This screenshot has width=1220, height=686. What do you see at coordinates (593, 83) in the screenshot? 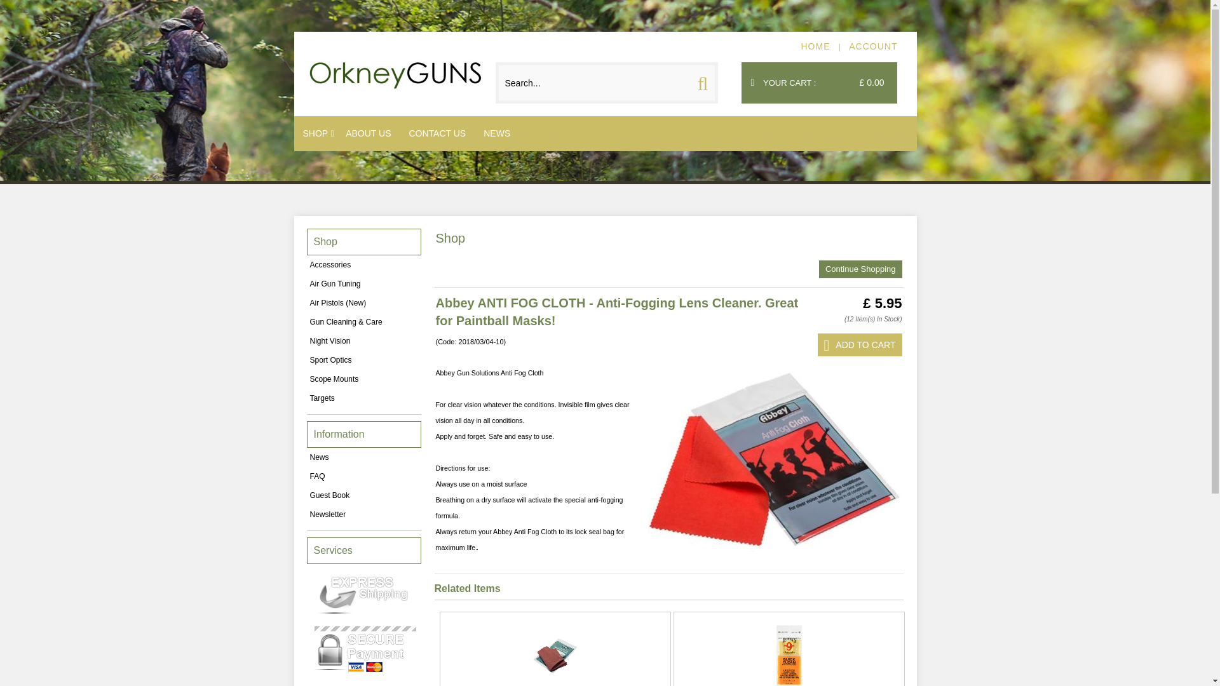
I see `Search...` at bounding box center [593, 83].